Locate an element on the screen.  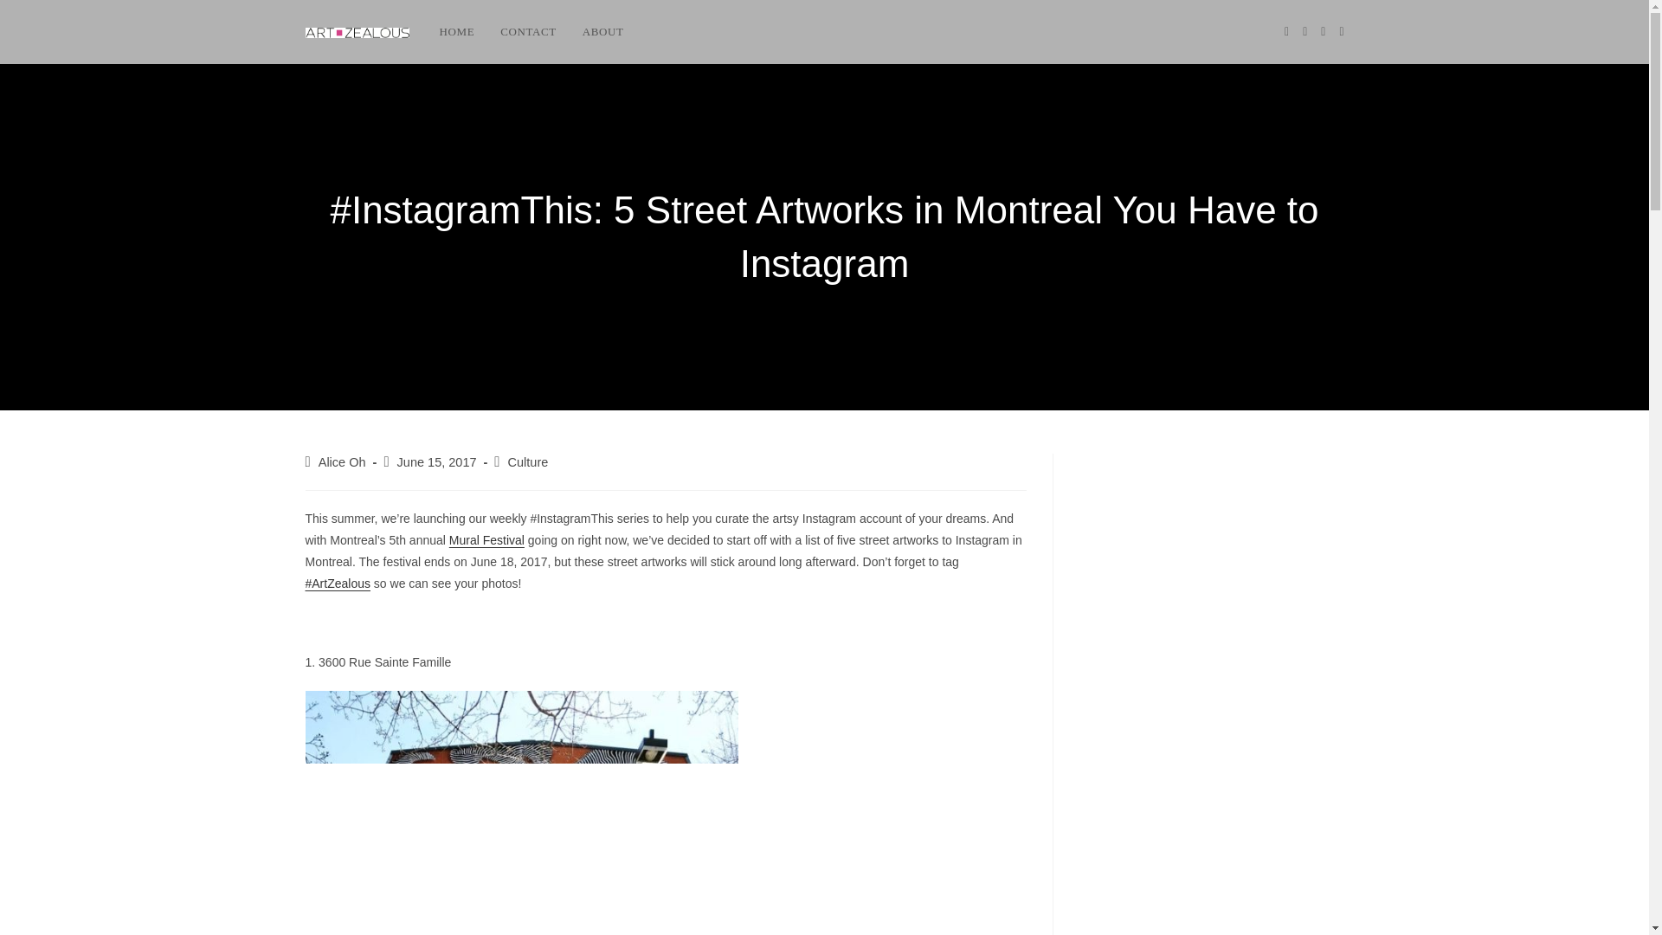
Alice Oh is located at coordinates (342, 462).